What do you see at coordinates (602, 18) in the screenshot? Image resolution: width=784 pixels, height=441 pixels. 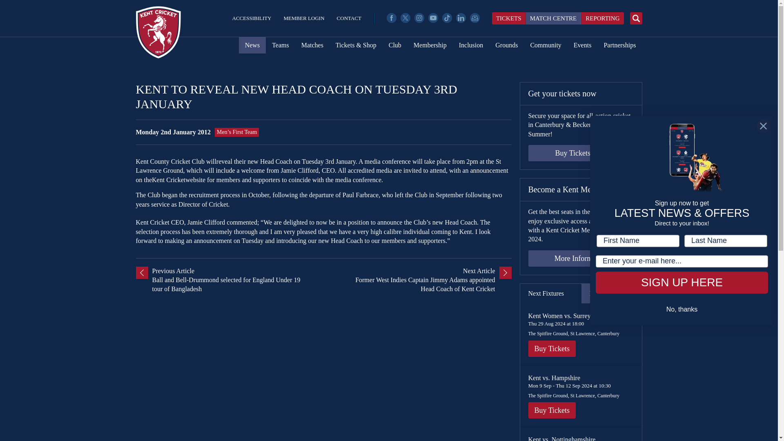 I see `REPORTING` at bounding box center [602, 18].